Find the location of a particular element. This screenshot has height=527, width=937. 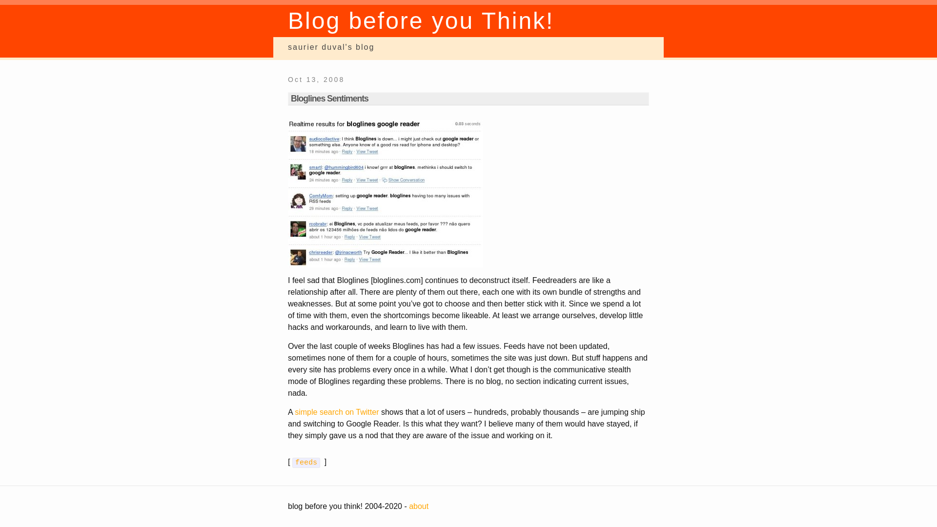

simple search on Twitter is located at coordinates (337, 412).